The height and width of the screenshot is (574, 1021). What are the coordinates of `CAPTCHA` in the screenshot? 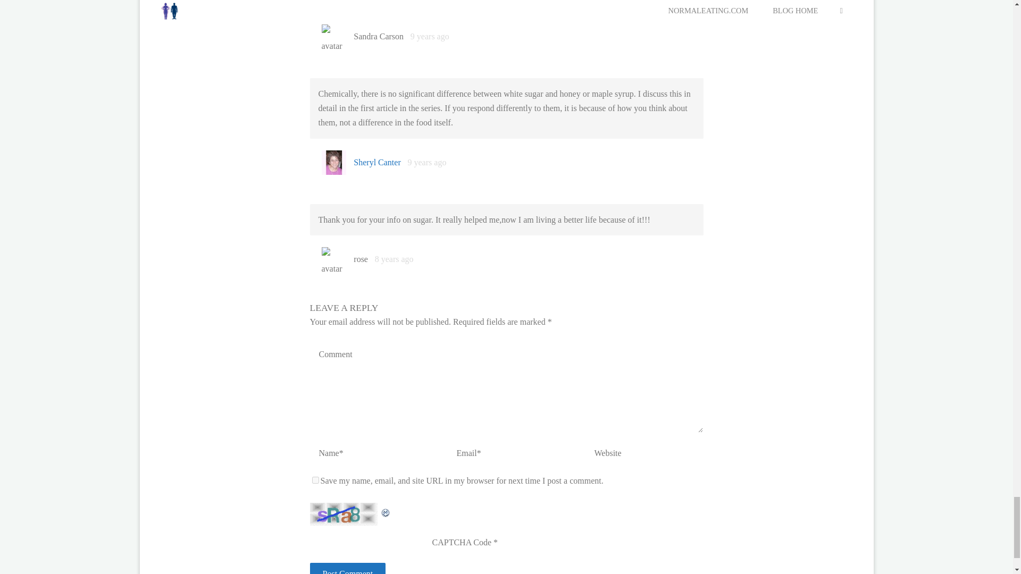 It's located at (345, 514).